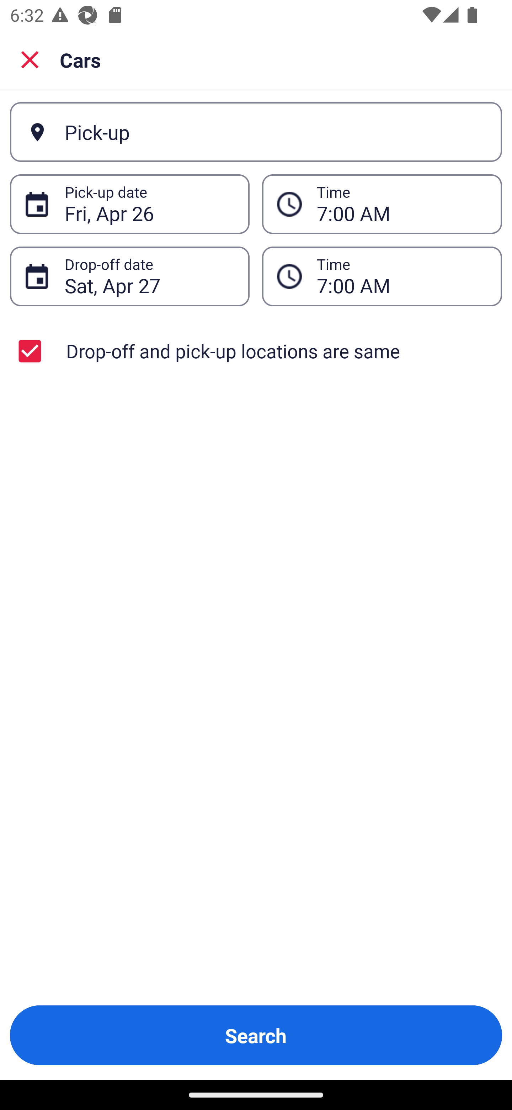 The image size is (512, 1110). What do you see at coordinates (402, 276) in the screenshot?
I see `7:00 AM` at bounding box center [402, 276].